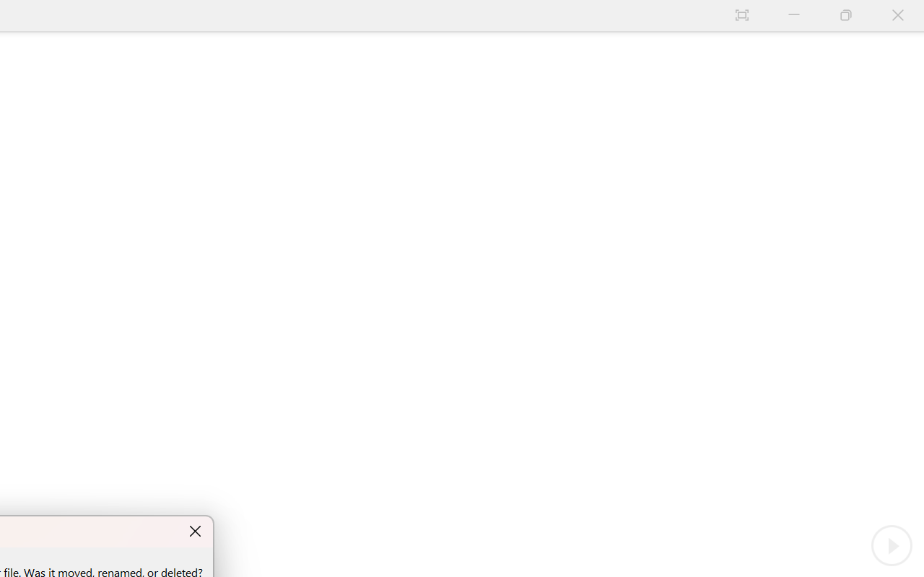  I want to click on Designer, so click(910, 209).